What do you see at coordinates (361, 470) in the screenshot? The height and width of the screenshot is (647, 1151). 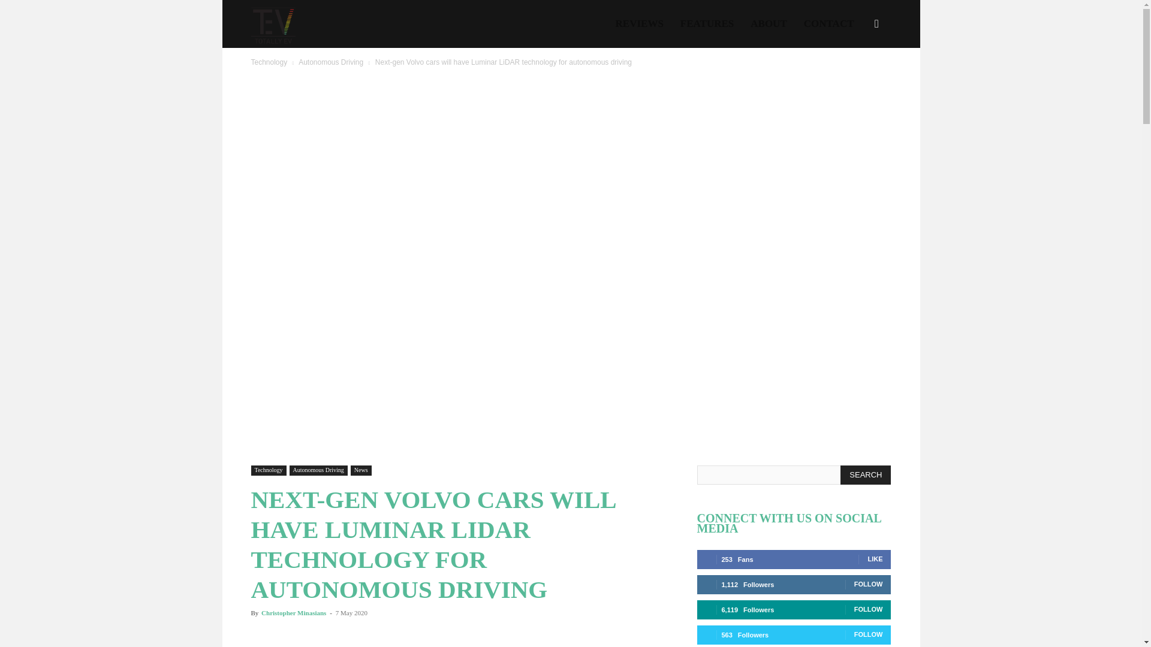 I see `News` at bounding box center [361, 470].